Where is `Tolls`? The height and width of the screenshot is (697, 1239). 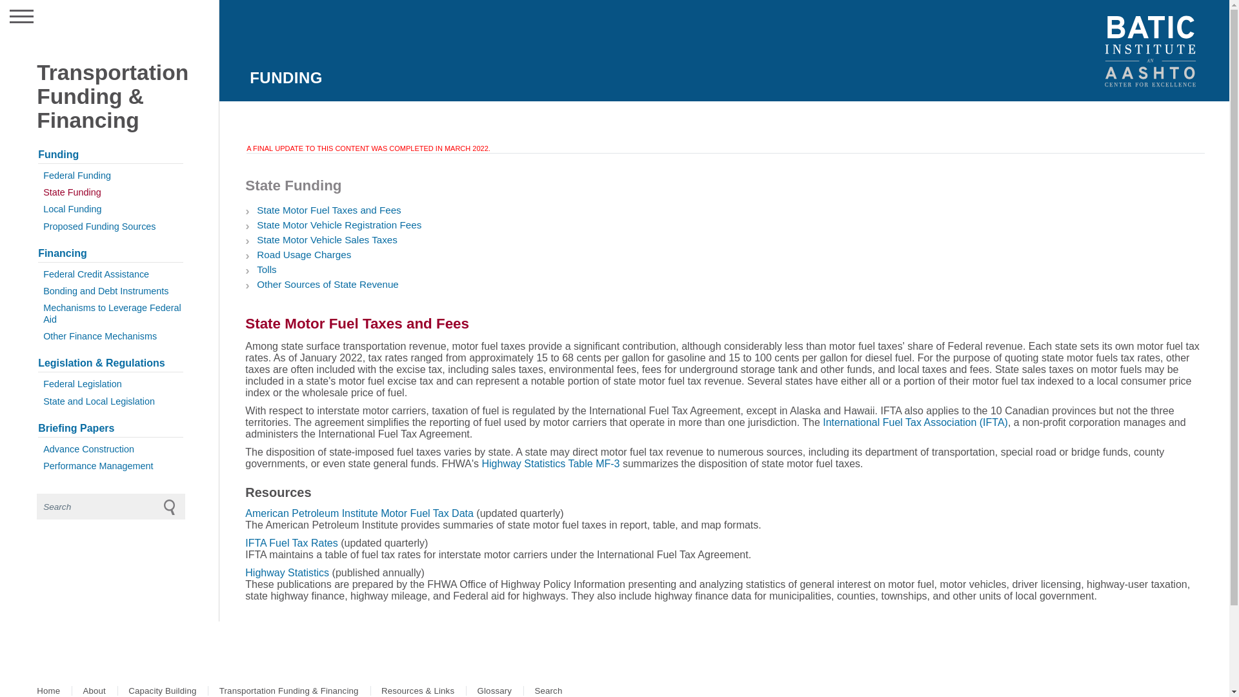
Tolls is located at coordinates (266, 269).